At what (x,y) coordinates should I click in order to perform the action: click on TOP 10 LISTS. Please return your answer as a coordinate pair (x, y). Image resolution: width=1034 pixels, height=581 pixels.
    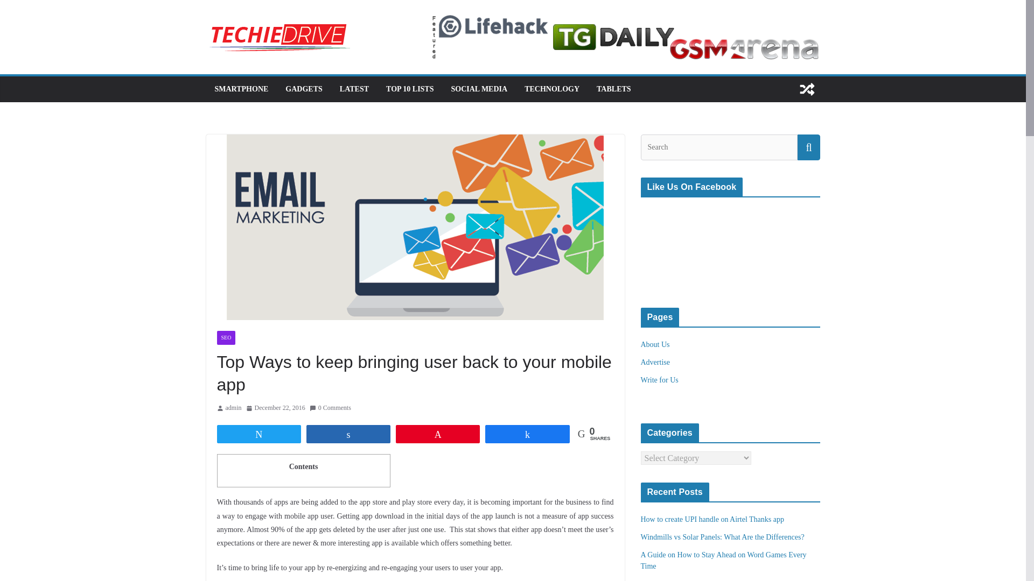
    Looking at the image, I should click on (409, 89).